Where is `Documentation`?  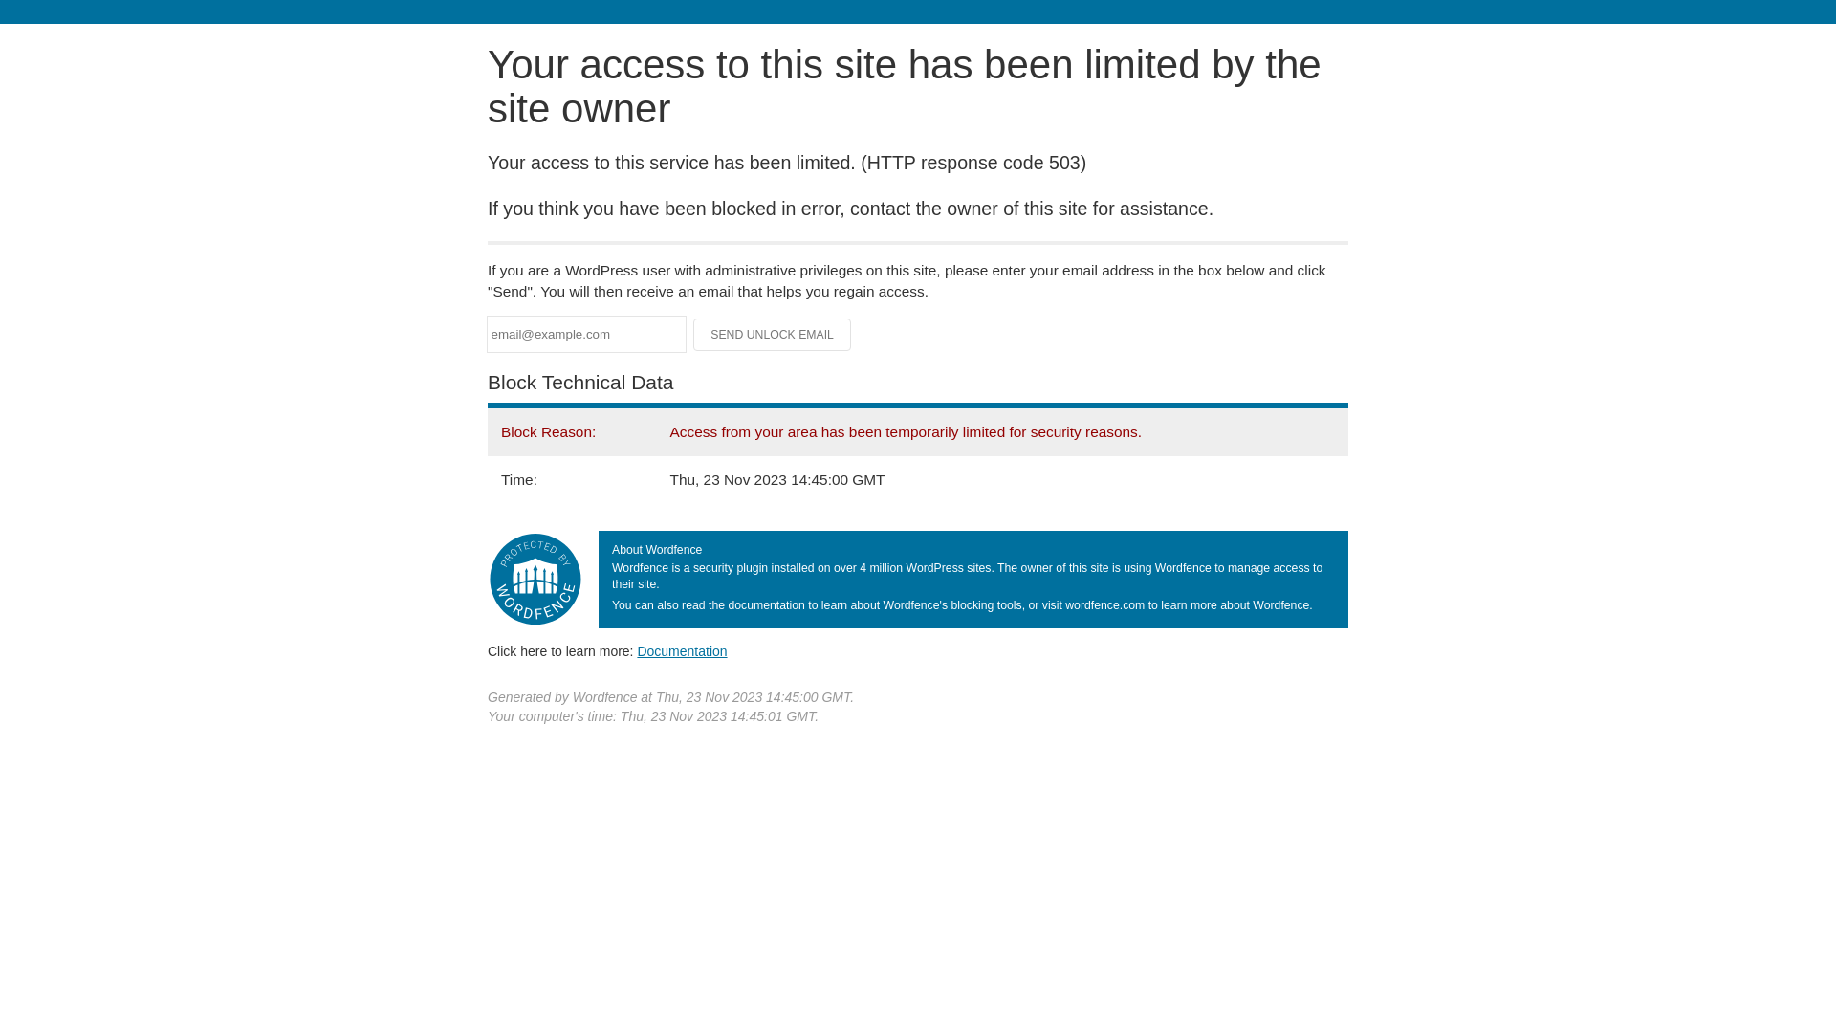
Documentation is located at coordinates (682, 651).